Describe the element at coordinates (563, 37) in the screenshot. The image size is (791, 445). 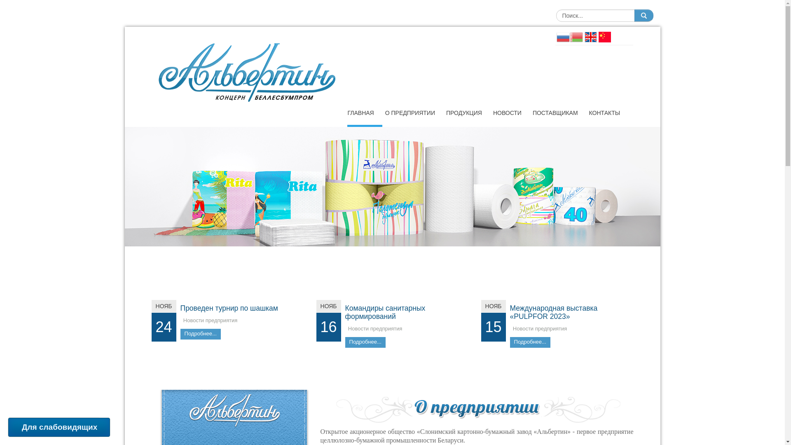
I see `Russian` at that location.